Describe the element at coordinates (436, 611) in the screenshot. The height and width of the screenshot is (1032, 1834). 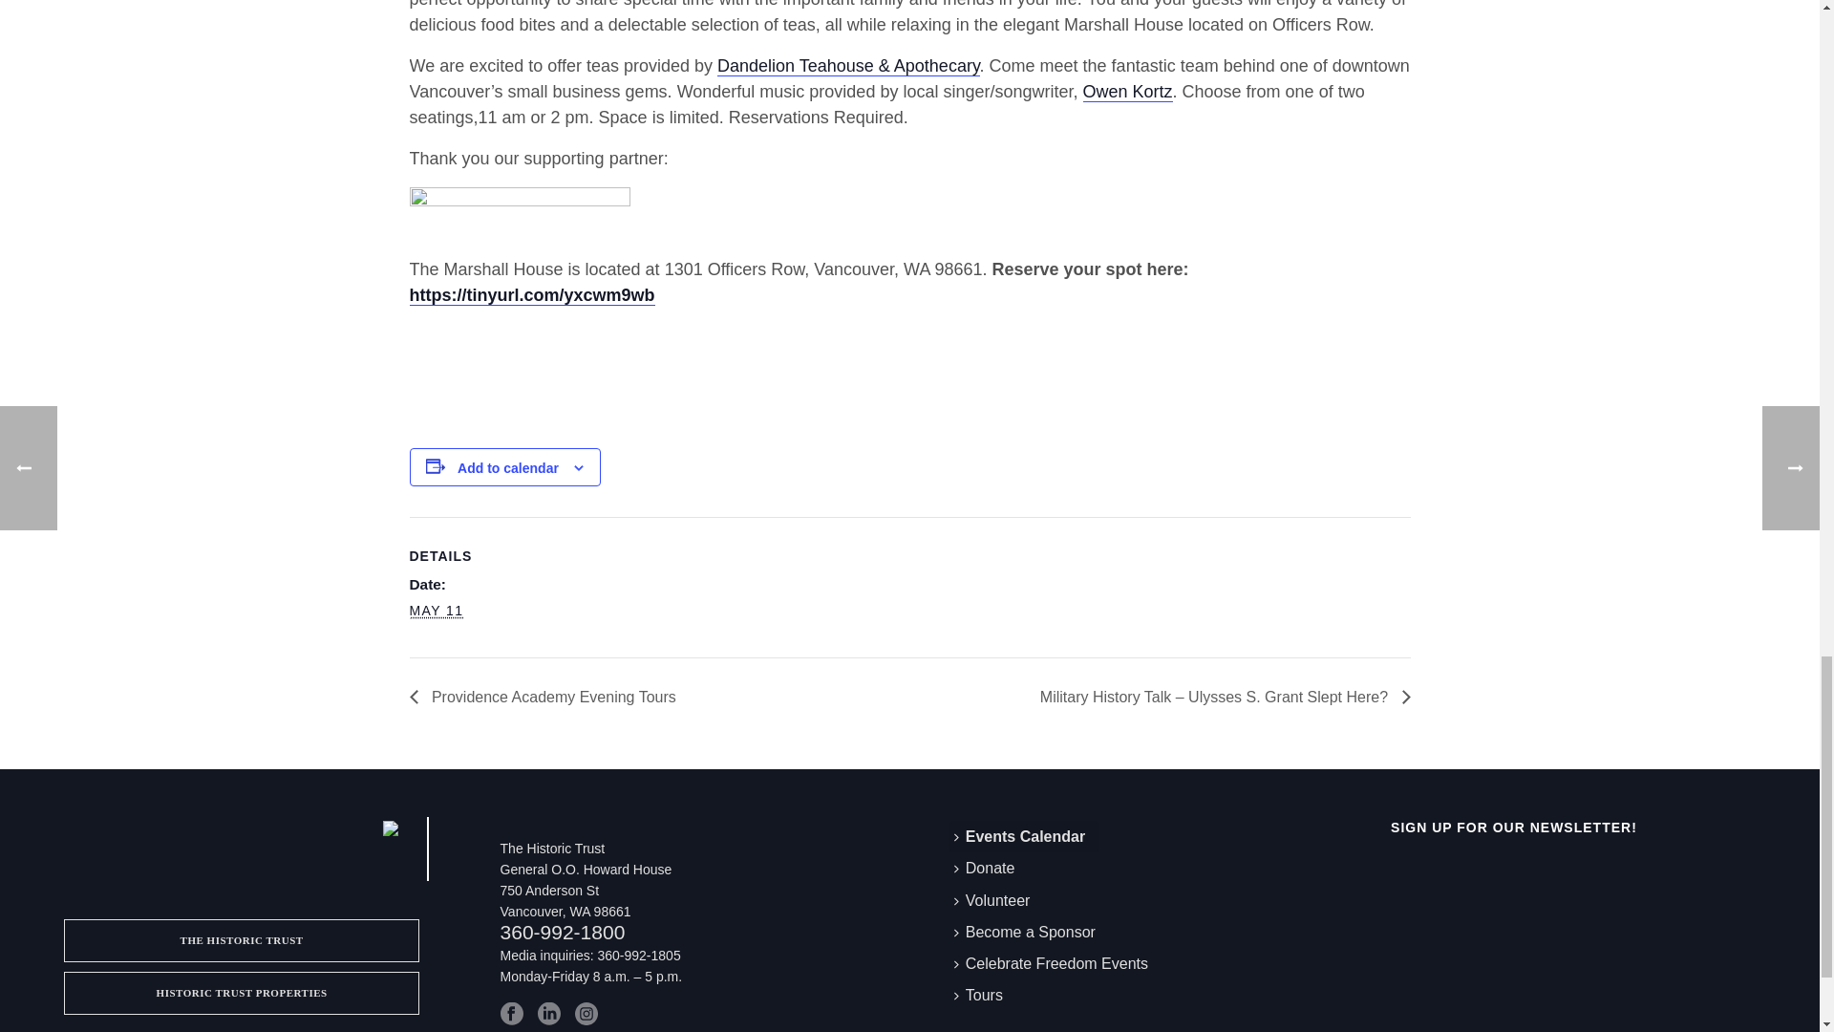
I see `2024-05-11` at that location.